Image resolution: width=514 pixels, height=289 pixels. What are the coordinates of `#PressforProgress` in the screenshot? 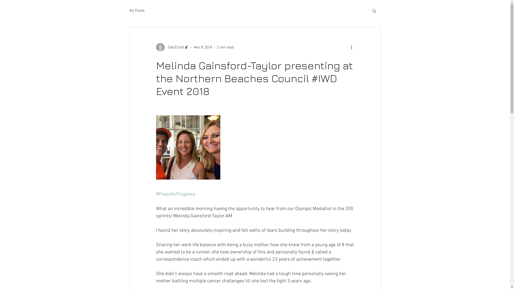 It's located at (175, 194).